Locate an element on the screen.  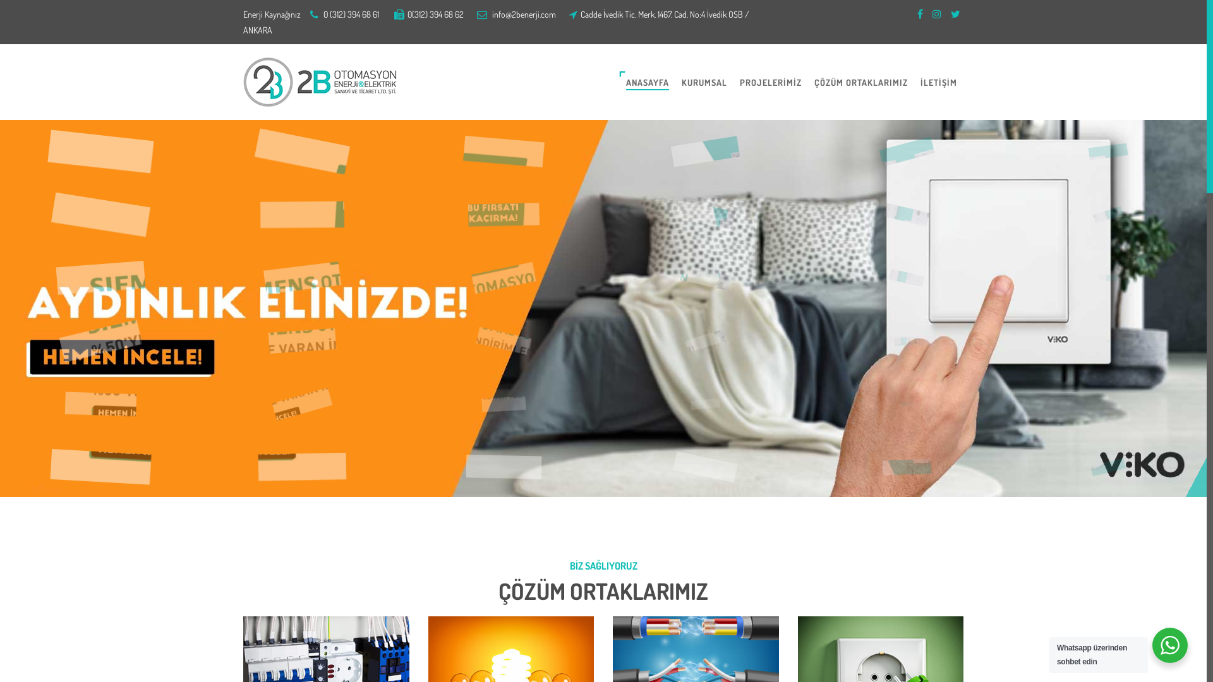
KURUMSAL is located at coordinates (704, 82).